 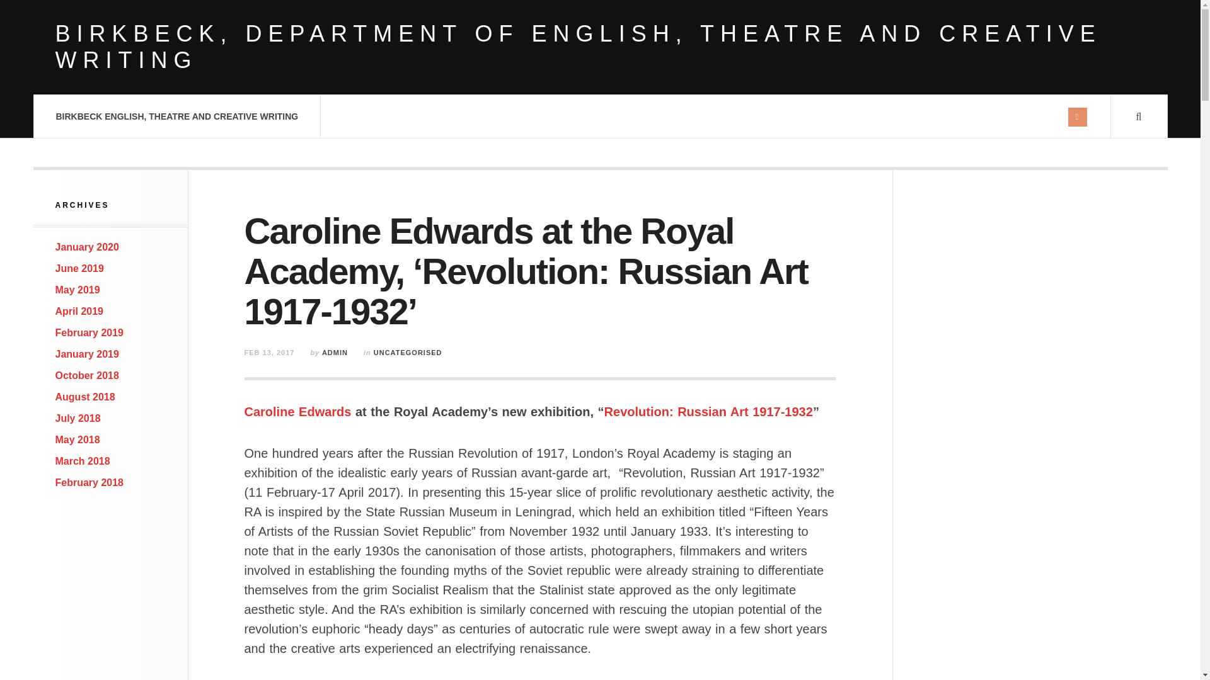 What do you see at coordinates (408, 353) in the screenshot?
I see `UNCATEGORISED` at bounding box center [408, 353].